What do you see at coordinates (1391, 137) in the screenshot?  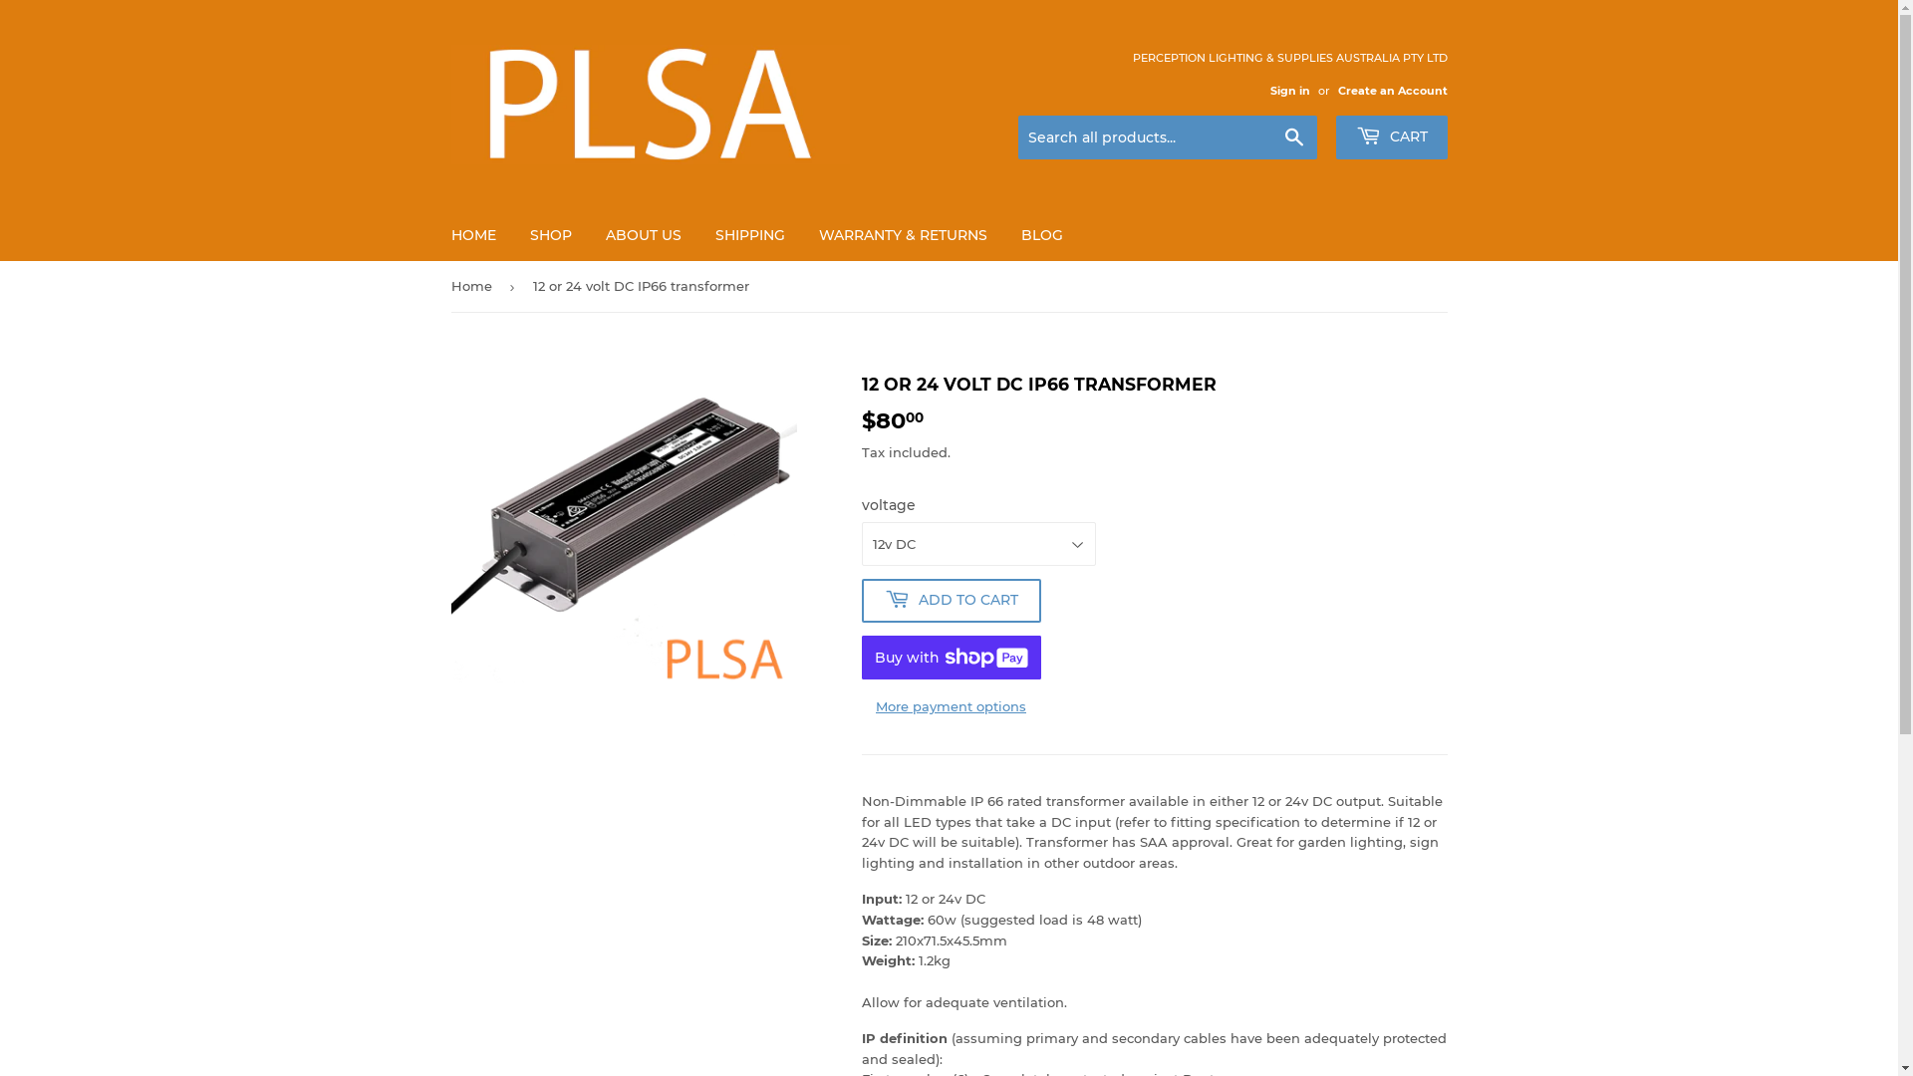 I see `CART` at bounding box center [1391, 137].